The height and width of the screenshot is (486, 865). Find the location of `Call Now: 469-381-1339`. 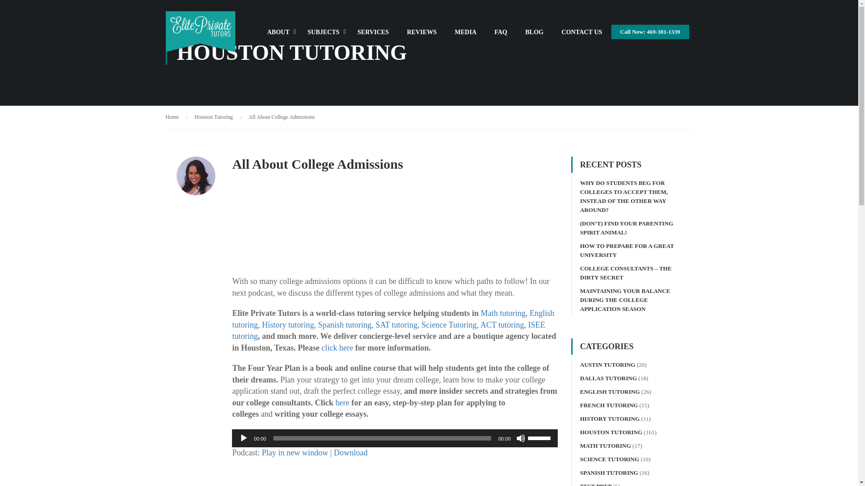

Call Now: 469-381-1339 is located at coordinates (651, 32).